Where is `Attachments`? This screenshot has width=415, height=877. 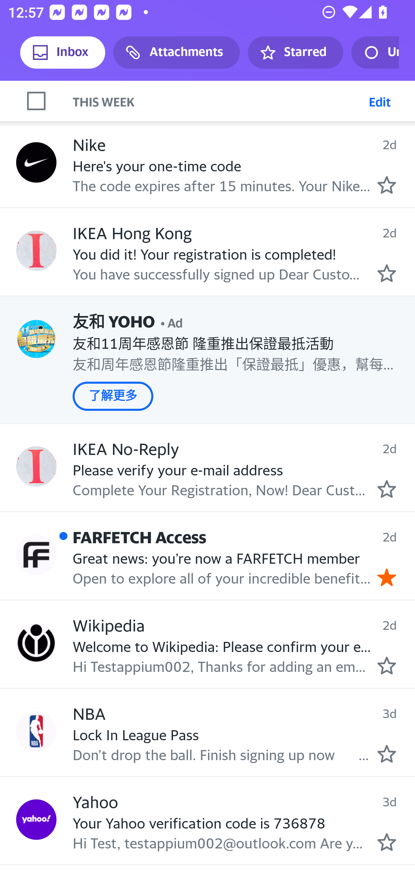
Attachments is located at coordinates (176, 53).